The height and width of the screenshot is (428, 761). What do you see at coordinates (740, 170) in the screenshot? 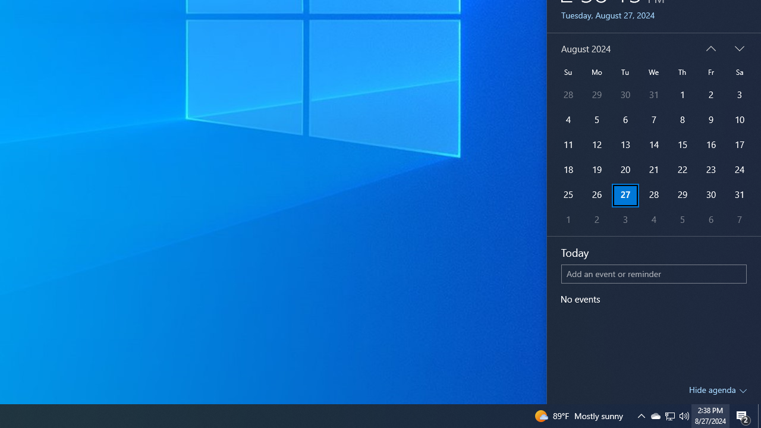
I see `24` at bounding box center [740, 170].